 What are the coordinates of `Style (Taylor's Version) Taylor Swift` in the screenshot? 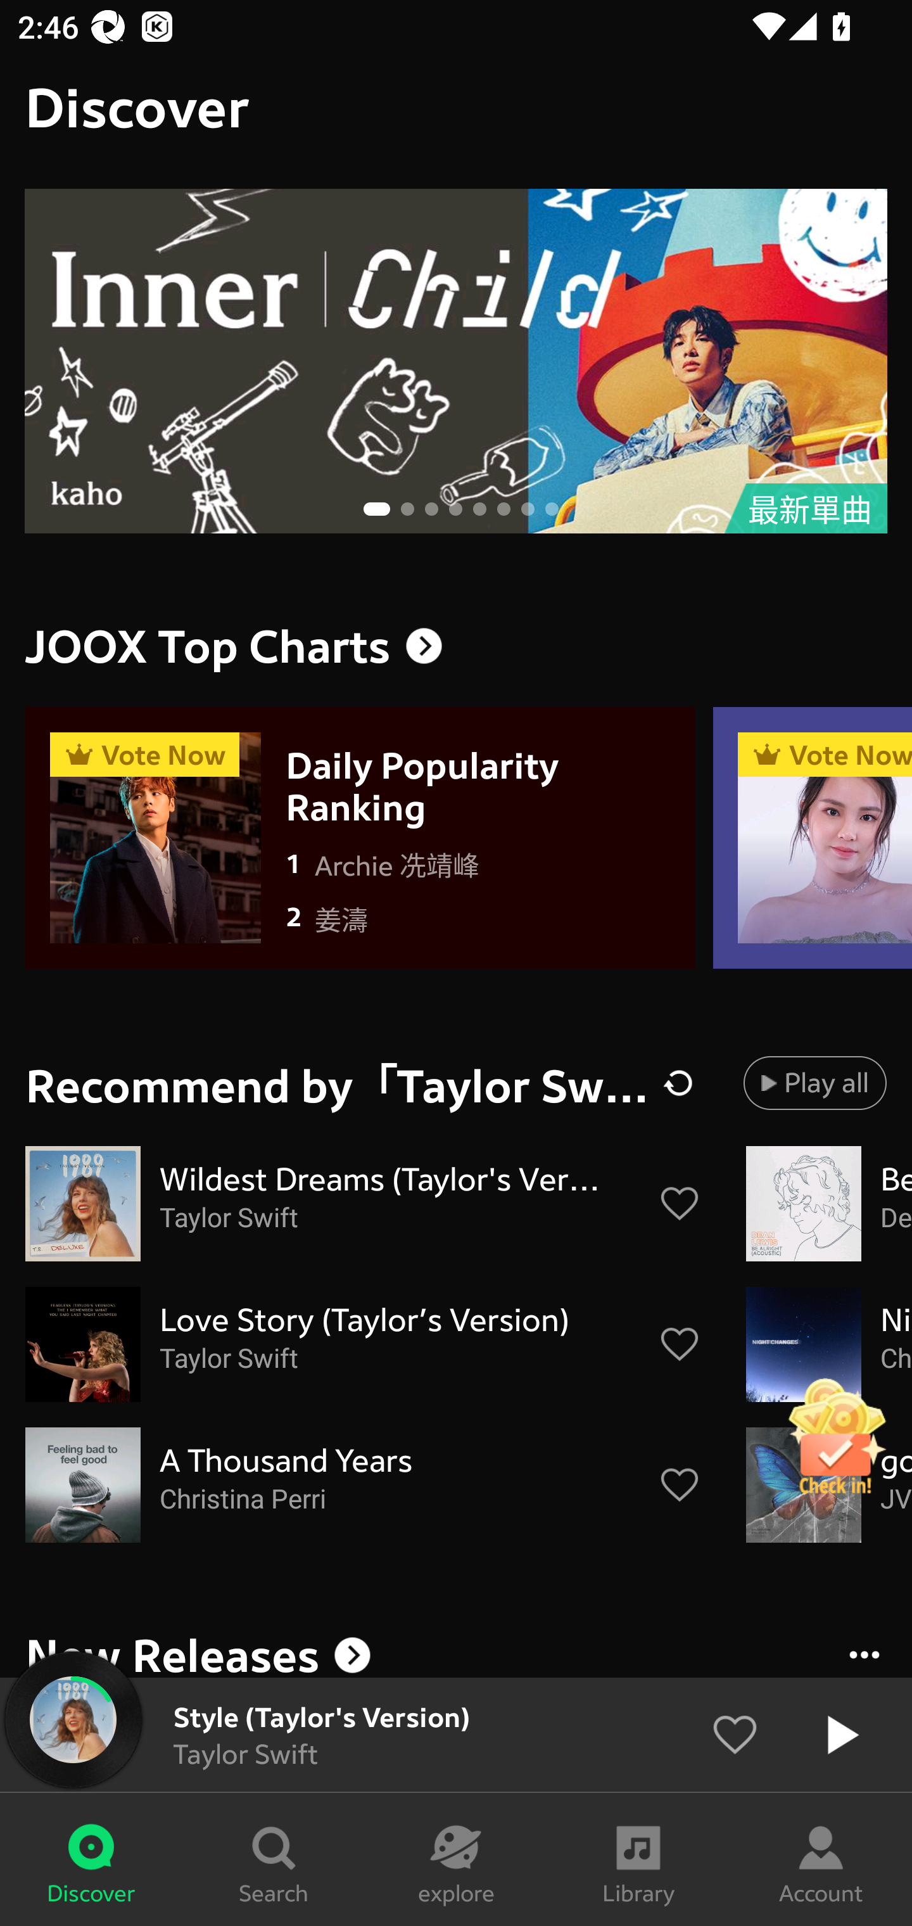 It's located at (456, 1735).